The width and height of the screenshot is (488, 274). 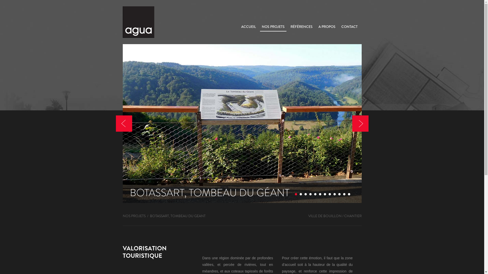 I want to click on Agua, so click(x=138, y=22).